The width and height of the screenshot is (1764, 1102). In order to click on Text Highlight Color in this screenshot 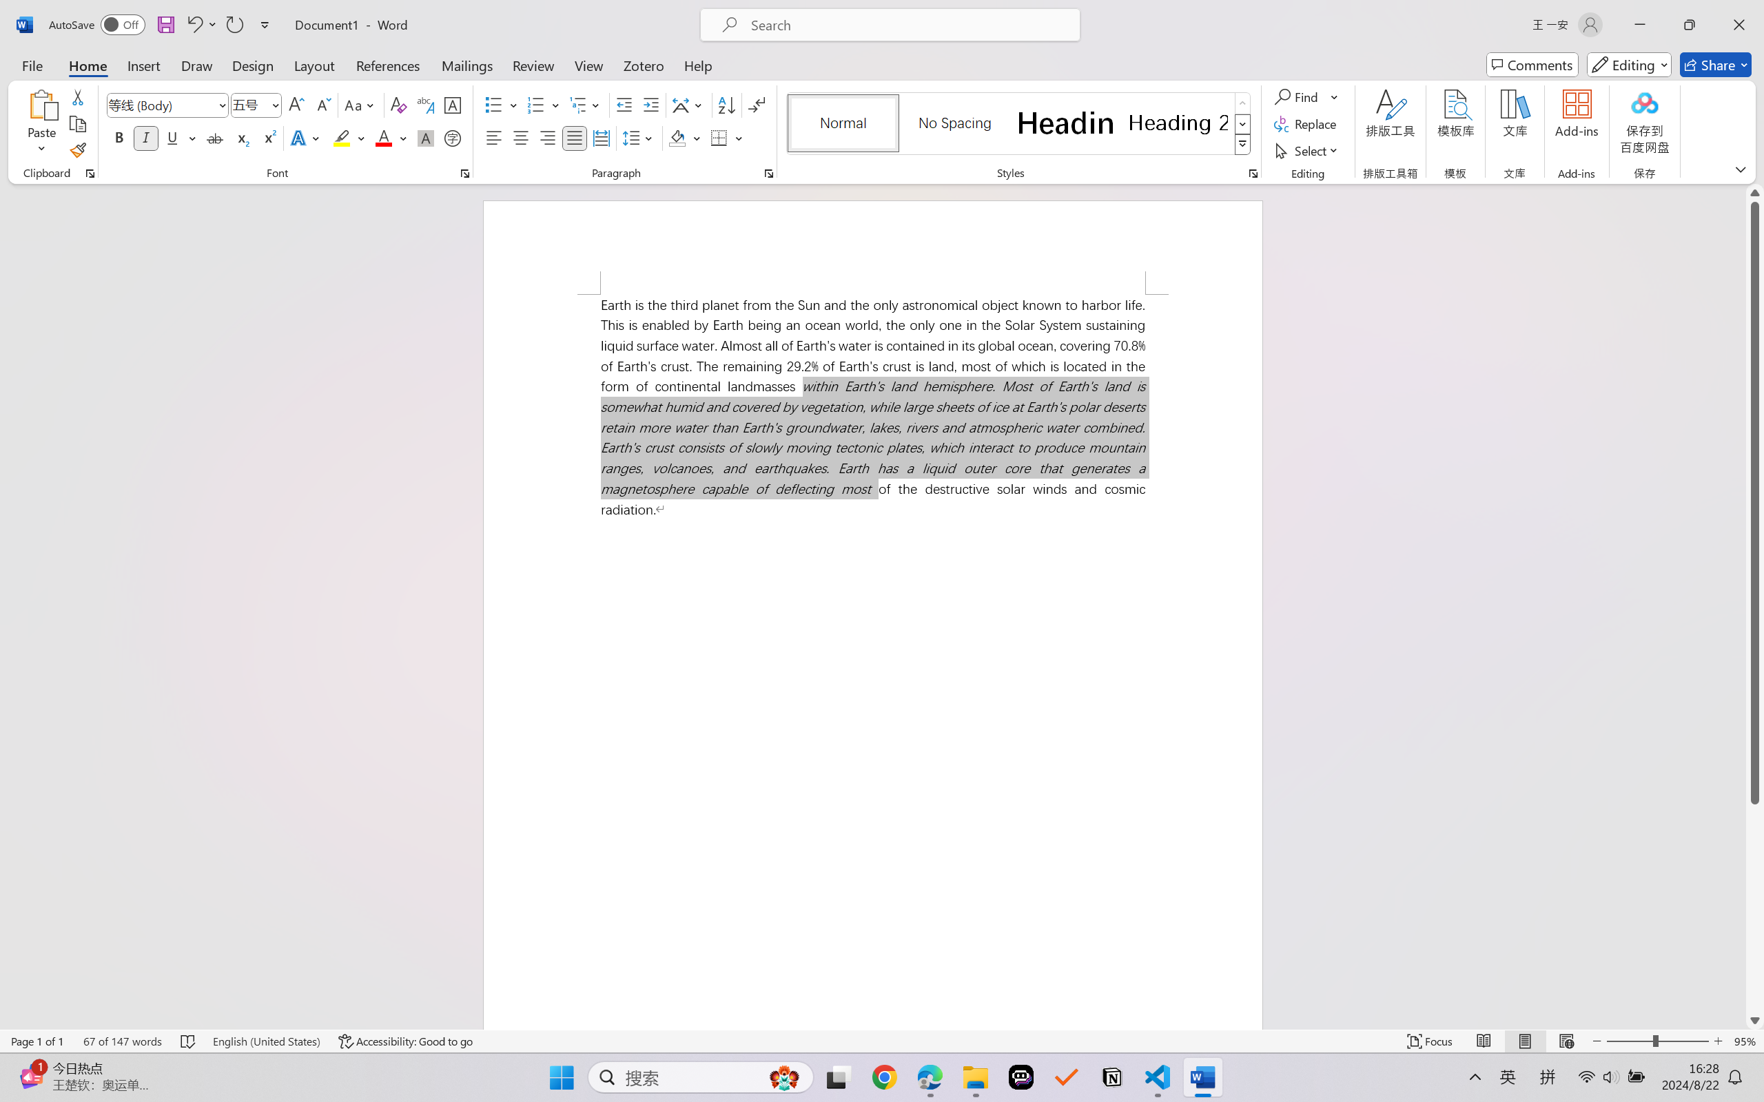, I will do `click(349, 138)`.